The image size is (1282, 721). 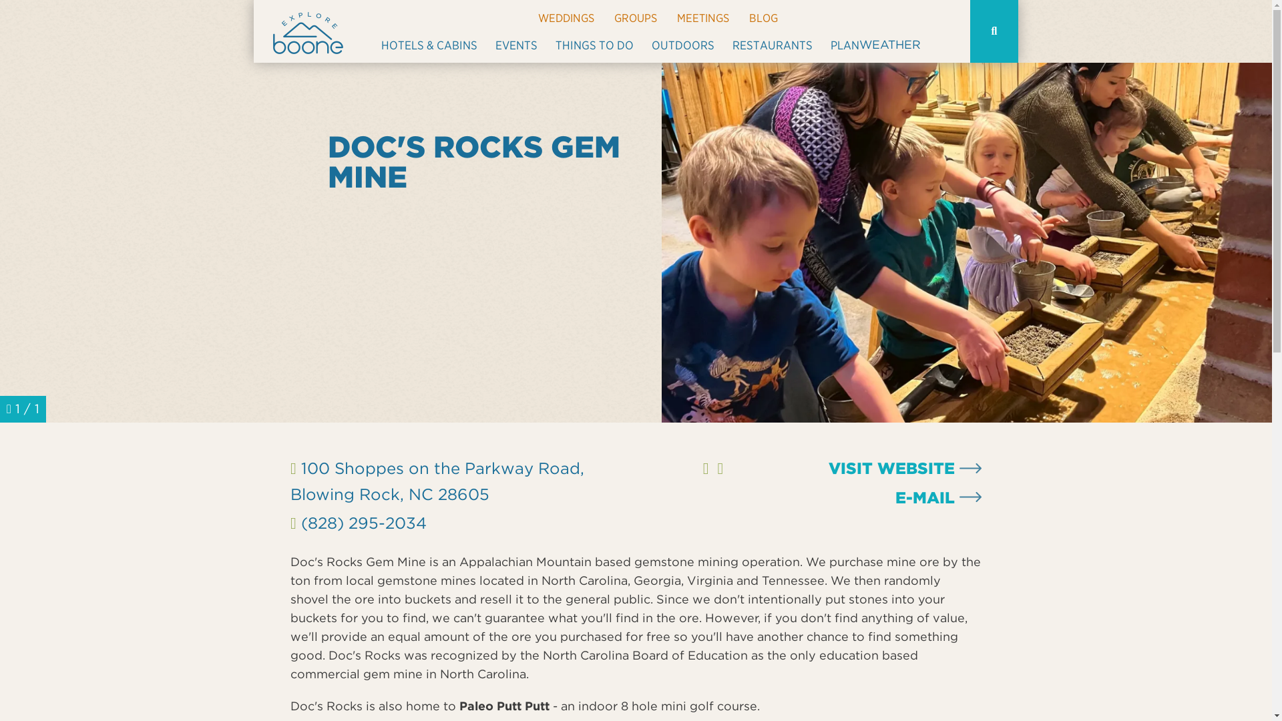 What do you see at coordinates (702, 19) in the screenshot?
I see `MEETINGS` at bounding box center [702, 19].